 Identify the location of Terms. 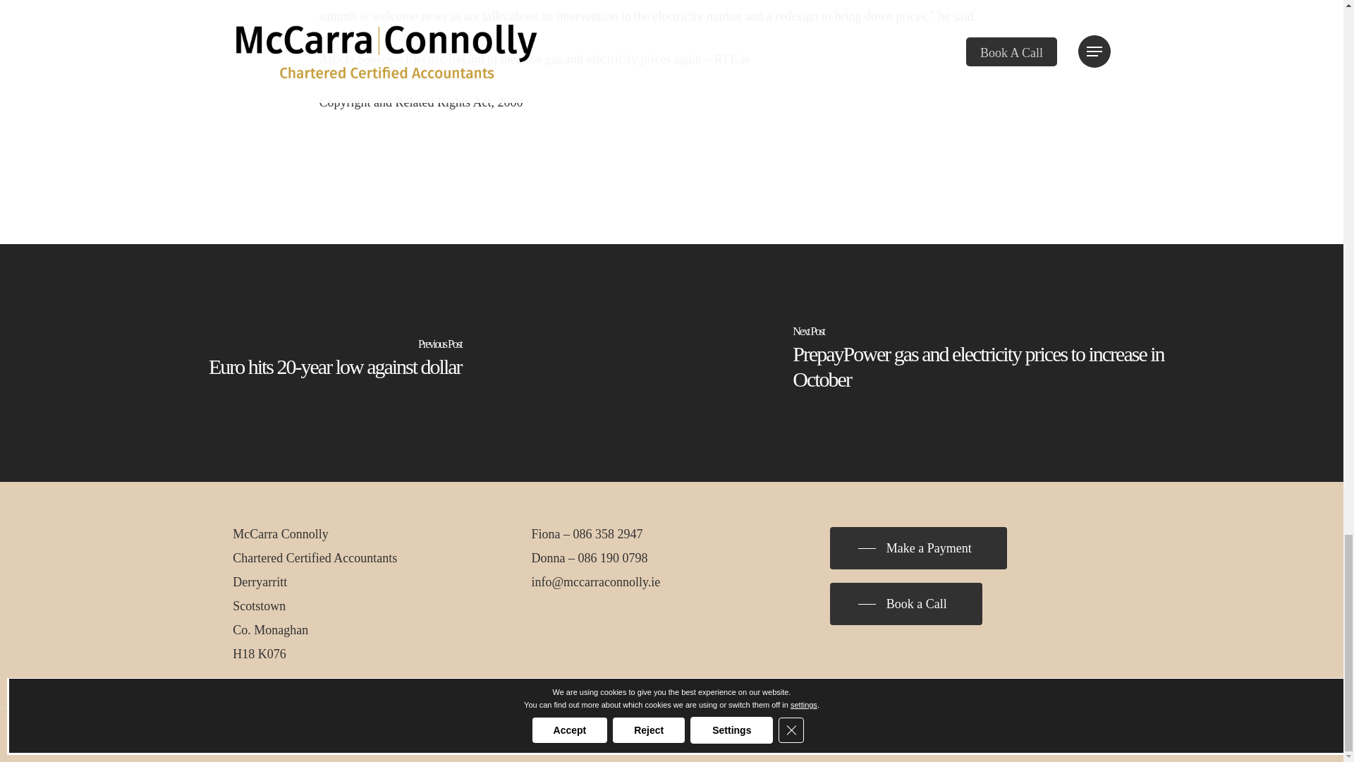
(505, 735).